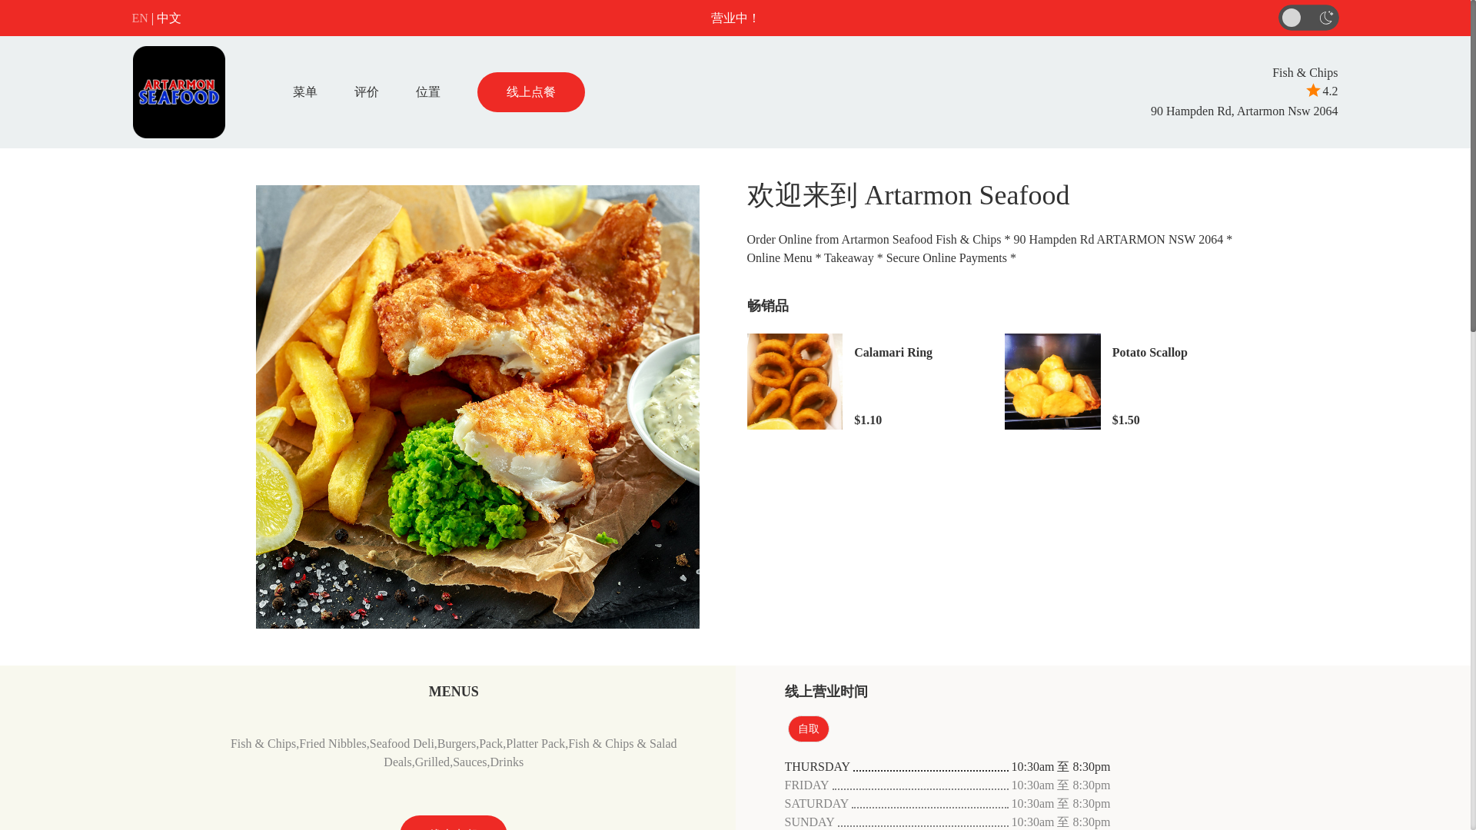 This screenshot has width=1476, height=830. What do you see at coordinates (332, 744) in the screenshot?
I see `Fried Nibbles` at bounding box center [332, 744].